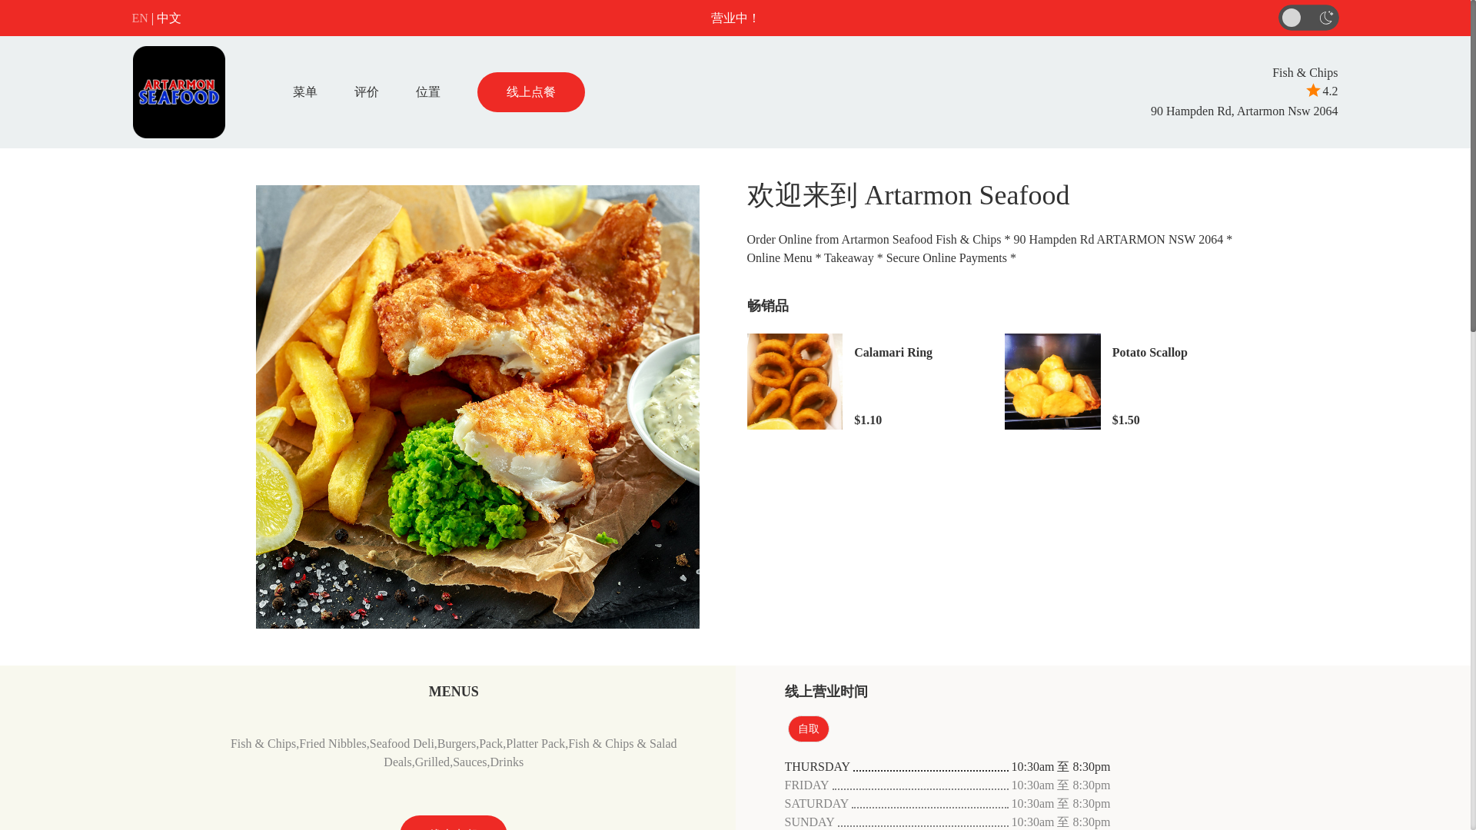 This screenshot has width=1476, height=830. What do you see at coordinates (332, 744) in the screenshot?
I see `Fried Nibbles` at bounding box center [332, 744].